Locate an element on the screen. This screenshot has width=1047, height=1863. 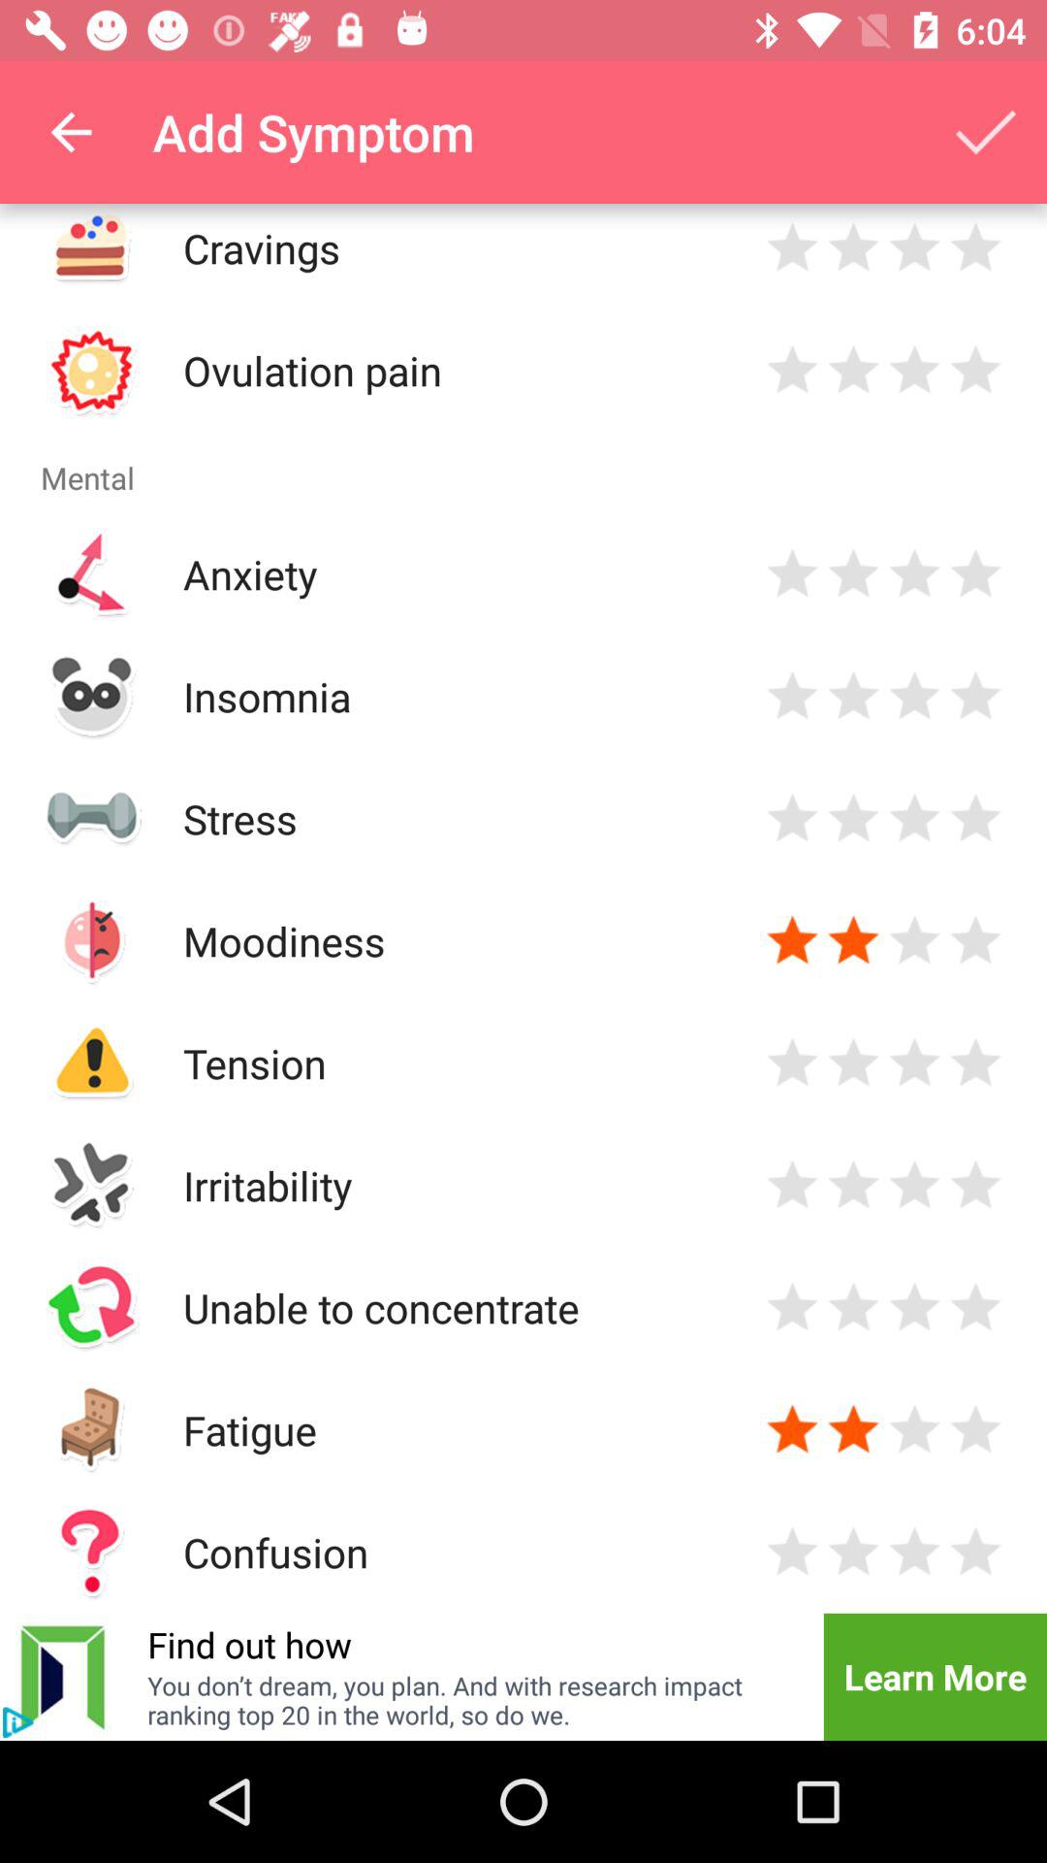
rate 1 star for stress is located at coordinates (793, 819).